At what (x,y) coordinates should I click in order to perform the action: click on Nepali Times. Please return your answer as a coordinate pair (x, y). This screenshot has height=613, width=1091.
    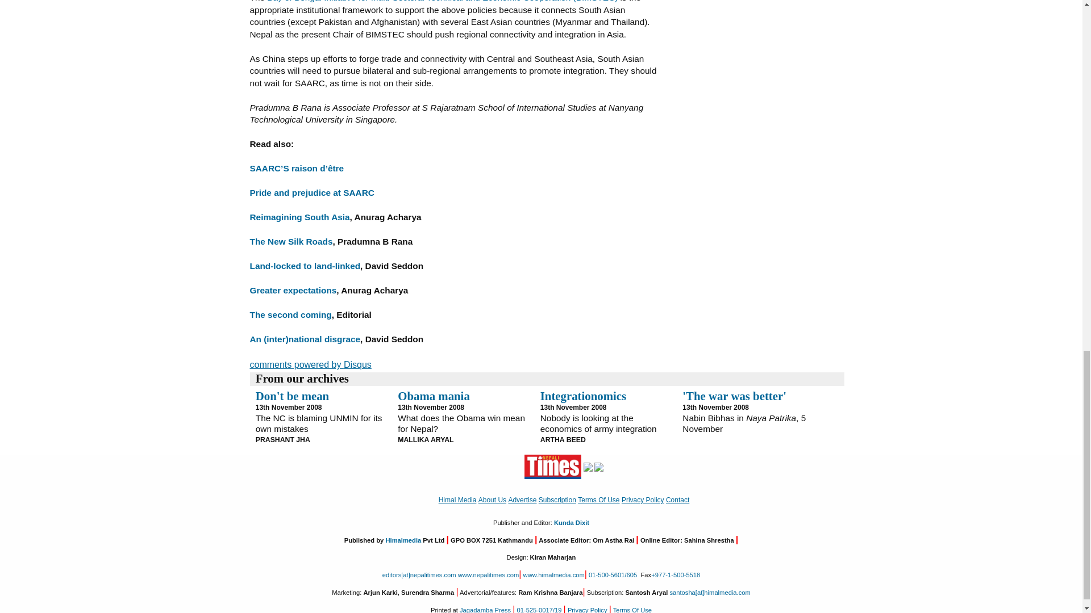
    Looking at the image, I should click on (553, 467).